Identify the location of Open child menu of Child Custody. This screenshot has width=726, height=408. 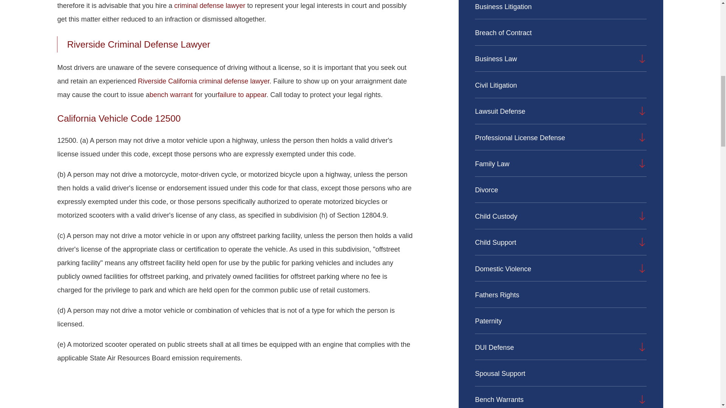
(642, 216).